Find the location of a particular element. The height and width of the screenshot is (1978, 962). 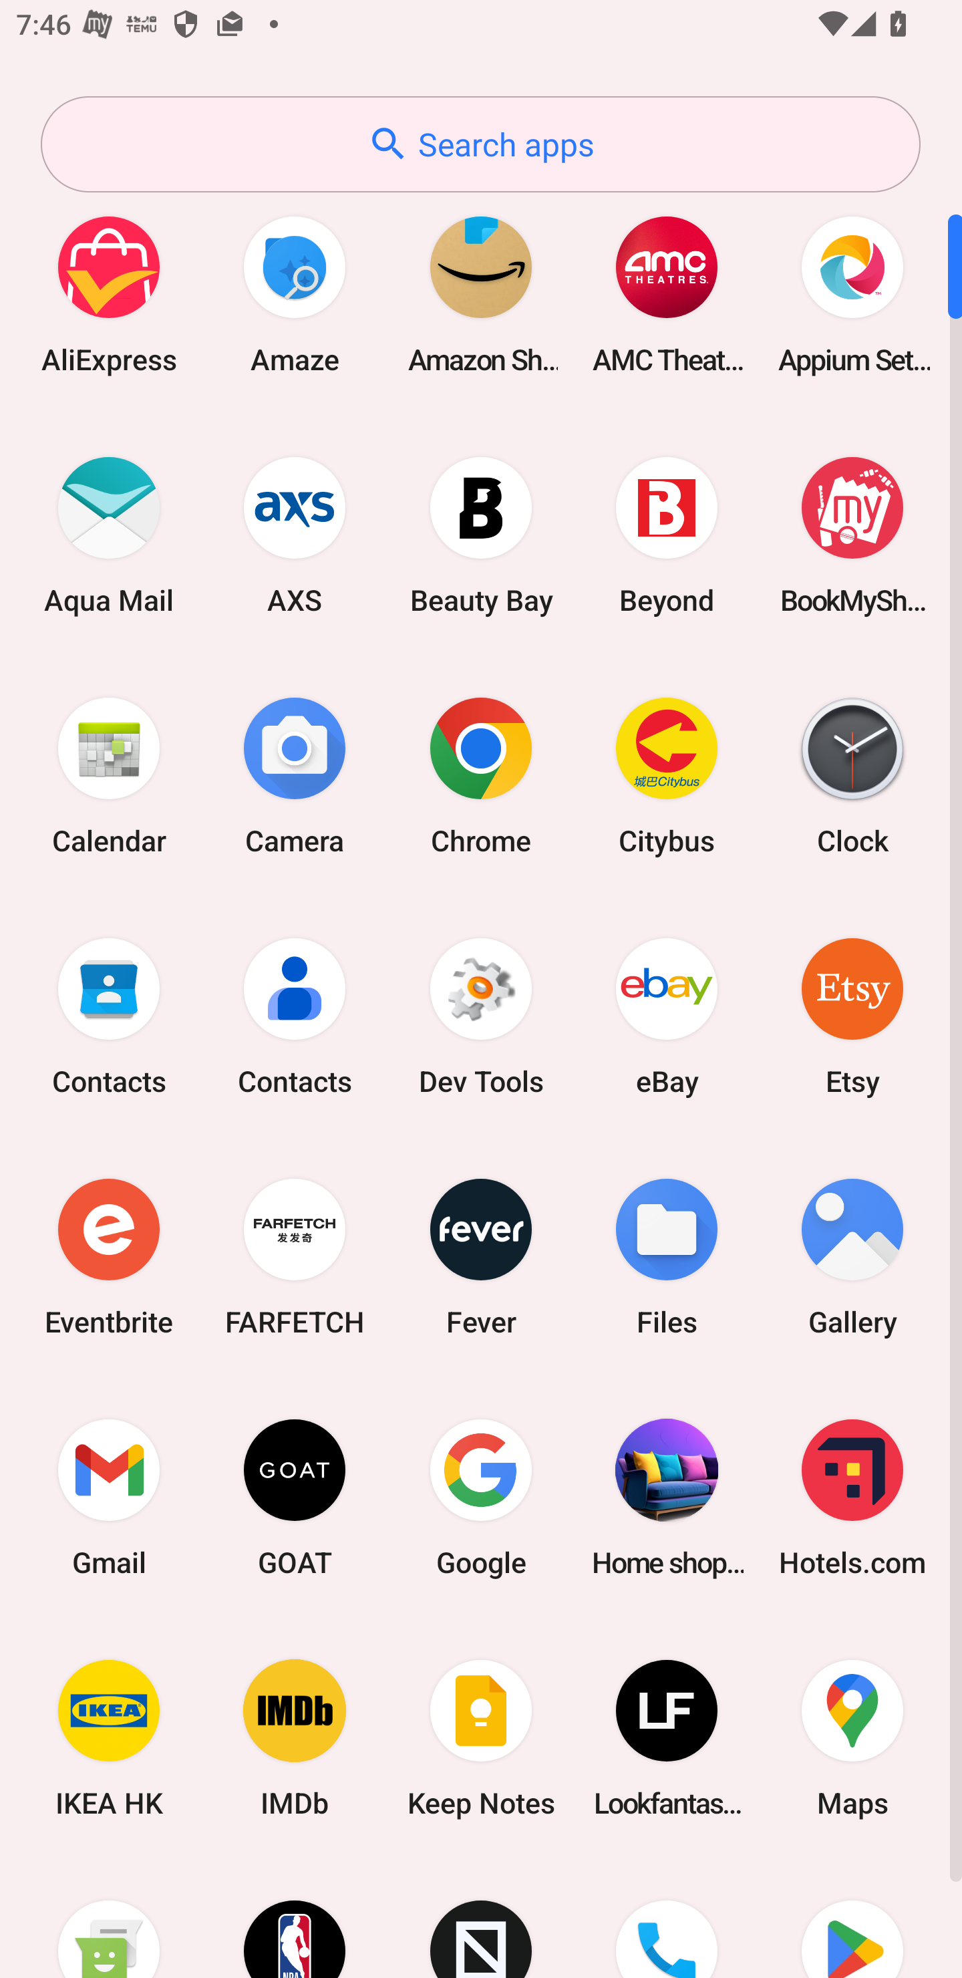

Home shopping is located at coordinates (667, 1497).